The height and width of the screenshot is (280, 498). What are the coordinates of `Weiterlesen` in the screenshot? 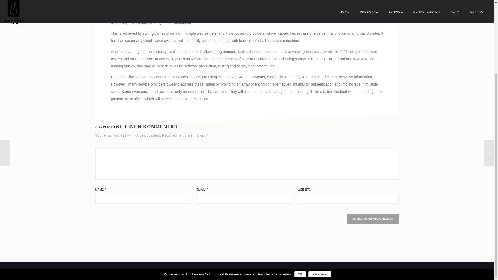 It's located at (320, 177).